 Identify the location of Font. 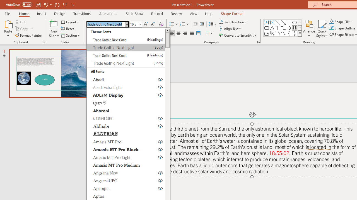
(106, 24).